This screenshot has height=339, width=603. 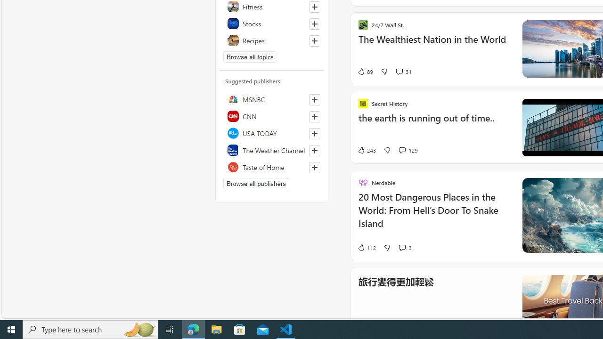 I want to click on Browse all publishers, so click(x=256, y=184).